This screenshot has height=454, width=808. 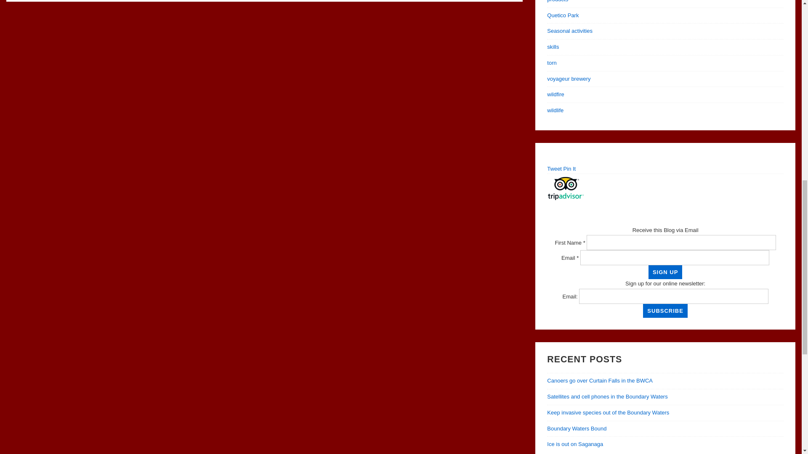 I want to click on Pin It, so click(x=569, y=169).